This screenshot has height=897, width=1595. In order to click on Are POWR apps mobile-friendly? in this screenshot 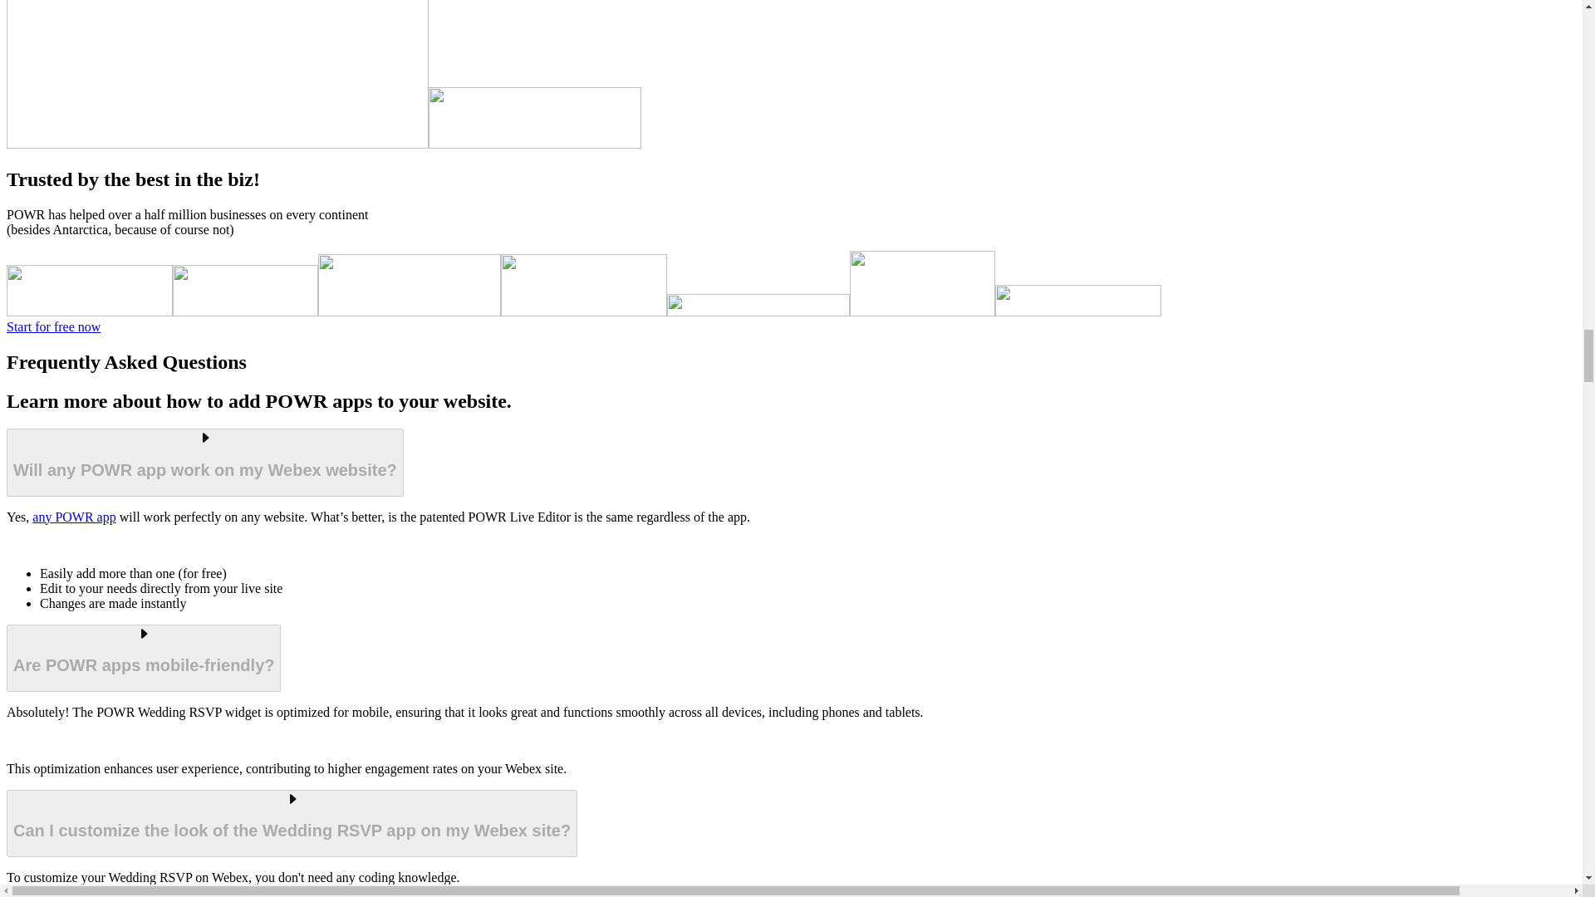, I will do `click(143, 658)`.